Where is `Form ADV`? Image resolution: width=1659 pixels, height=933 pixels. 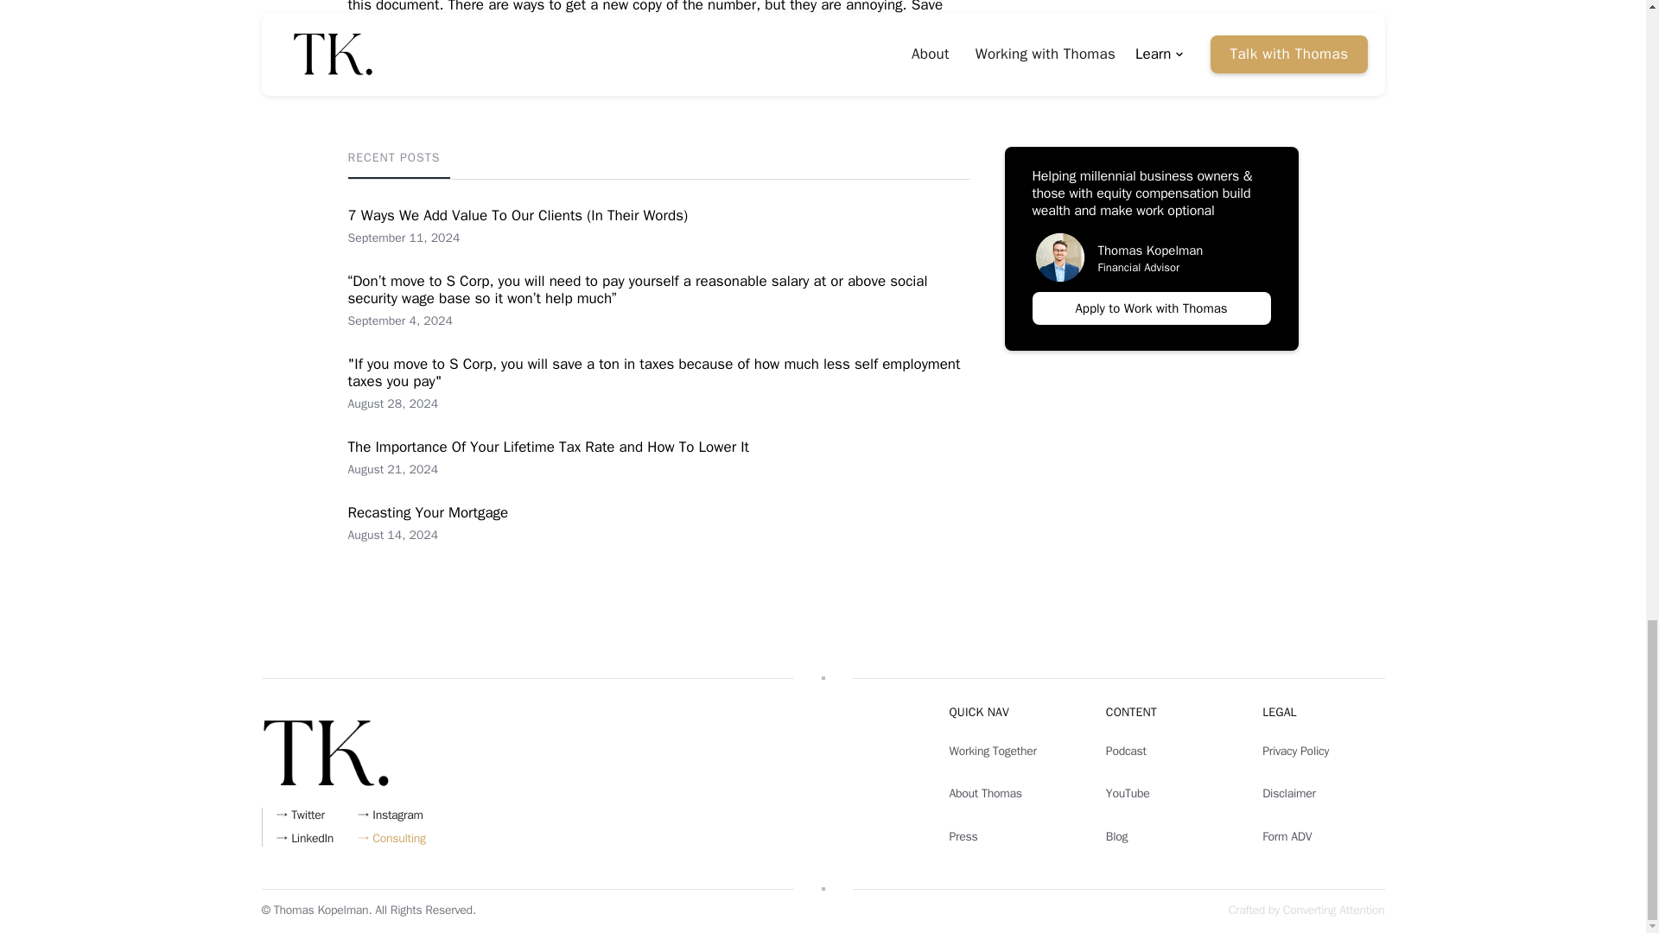
Form ADV is located at coordinates (1323, 836).